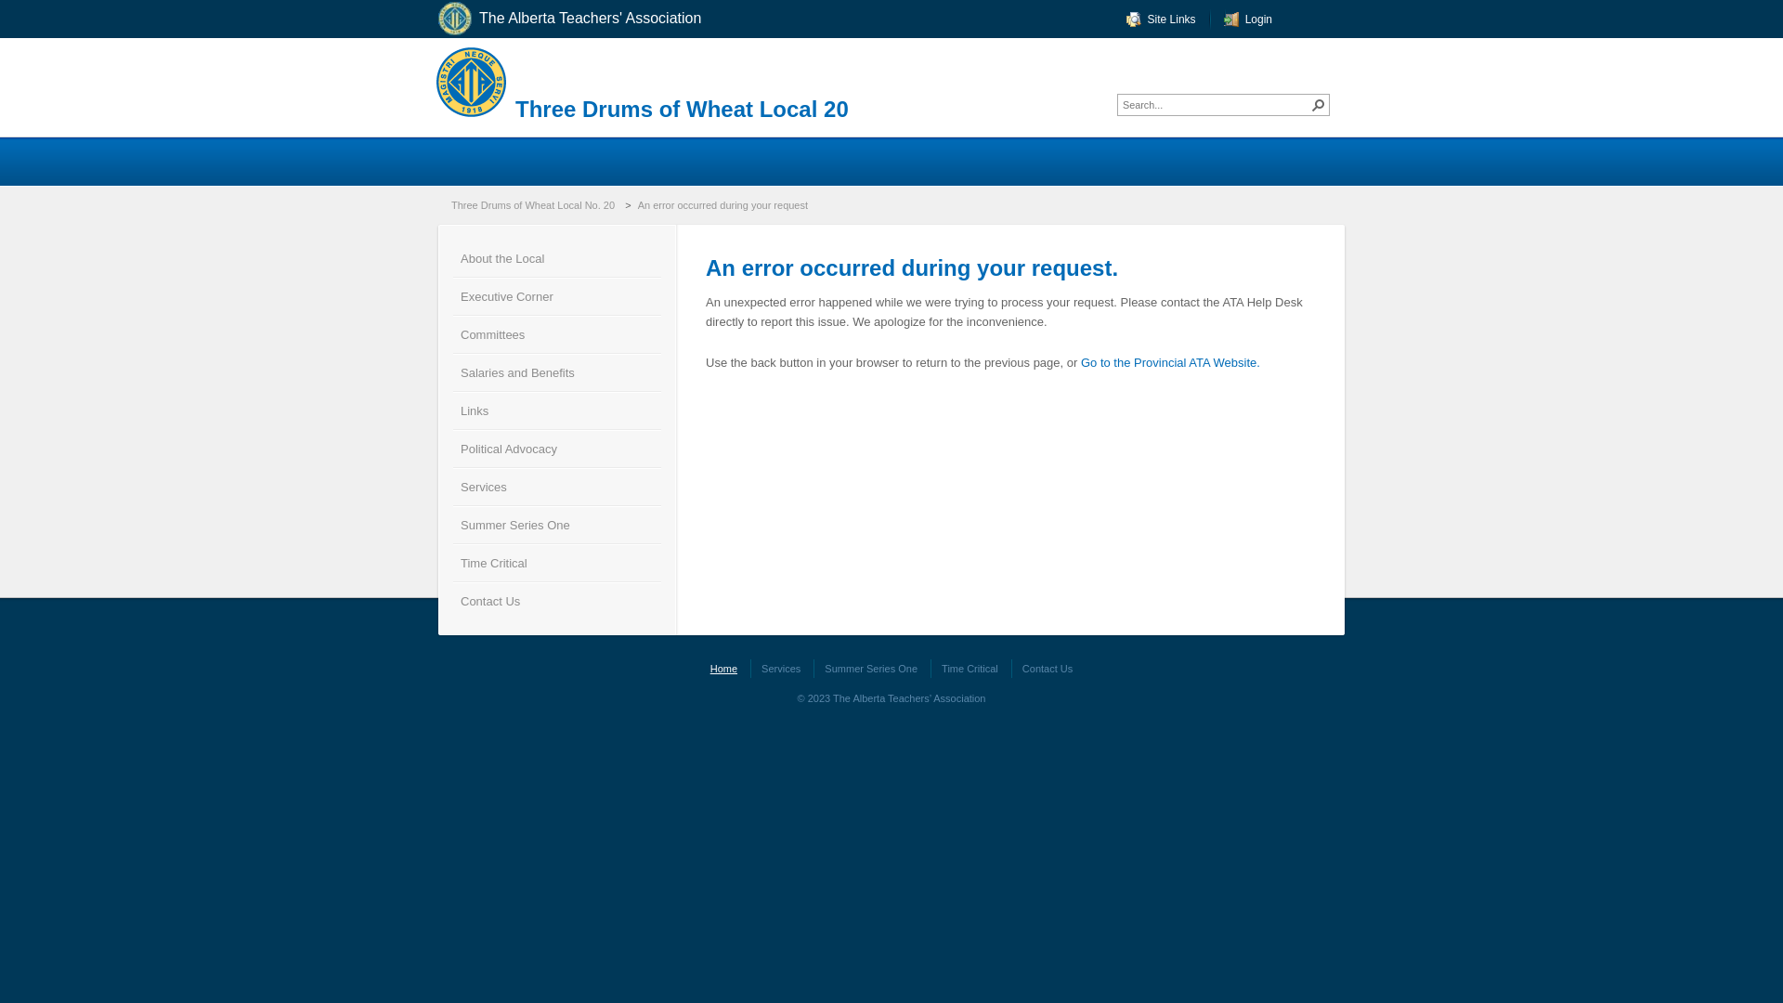 This screenshot has height=1003, width=1783. I want to click on Contact Us, so click(557, 600).